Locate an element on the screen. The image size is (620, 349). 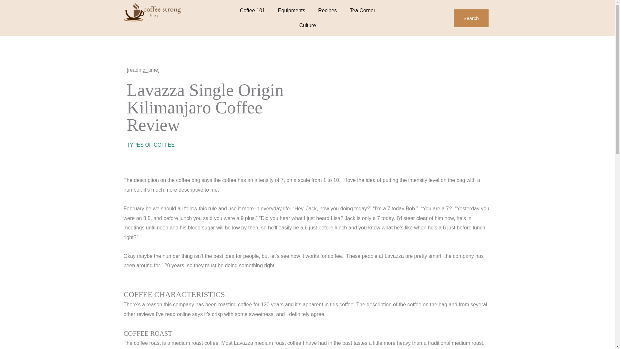
Culture is located at coordinates (307, 25).